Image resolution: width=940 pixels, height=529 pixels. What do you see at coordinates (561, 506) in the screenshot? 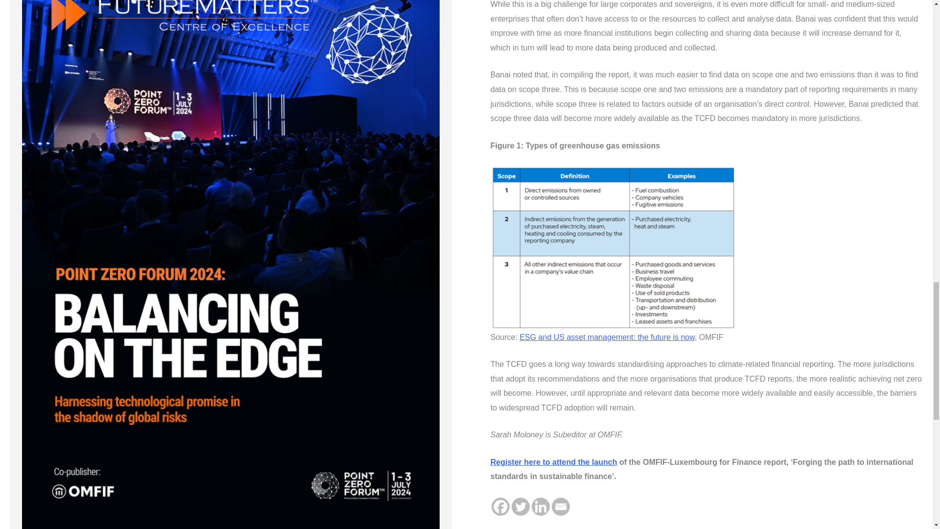
I see `Email` at bounding box center [561, 506].